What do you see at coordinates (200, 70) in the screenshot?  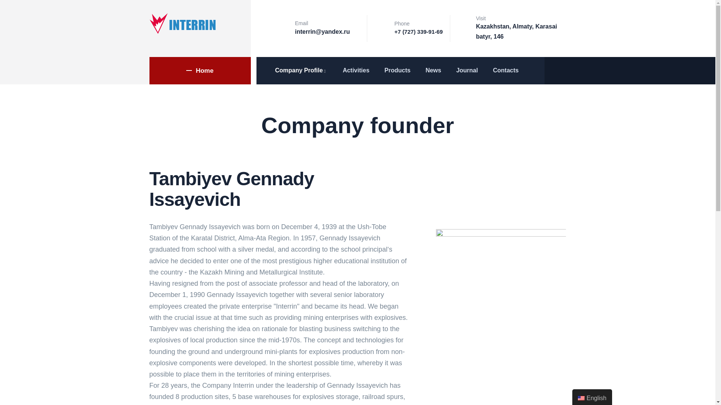 I see `Home` at bounding box center [200, 70].